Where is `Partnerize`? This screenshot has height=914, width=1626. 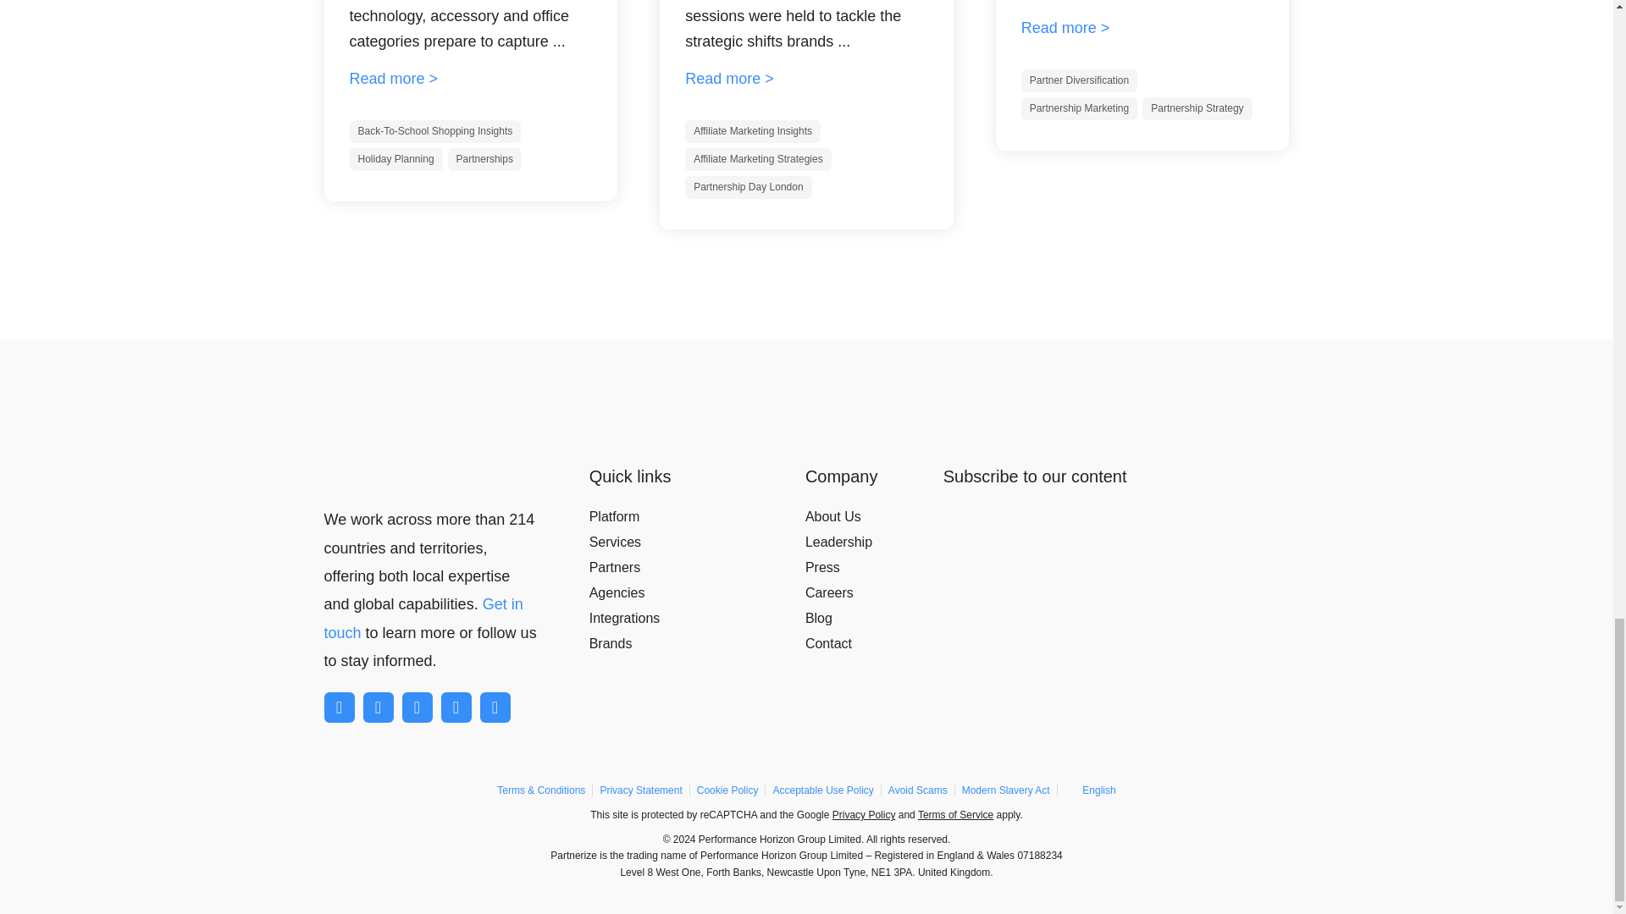
Partnerize is located at coordinates (400, 472).